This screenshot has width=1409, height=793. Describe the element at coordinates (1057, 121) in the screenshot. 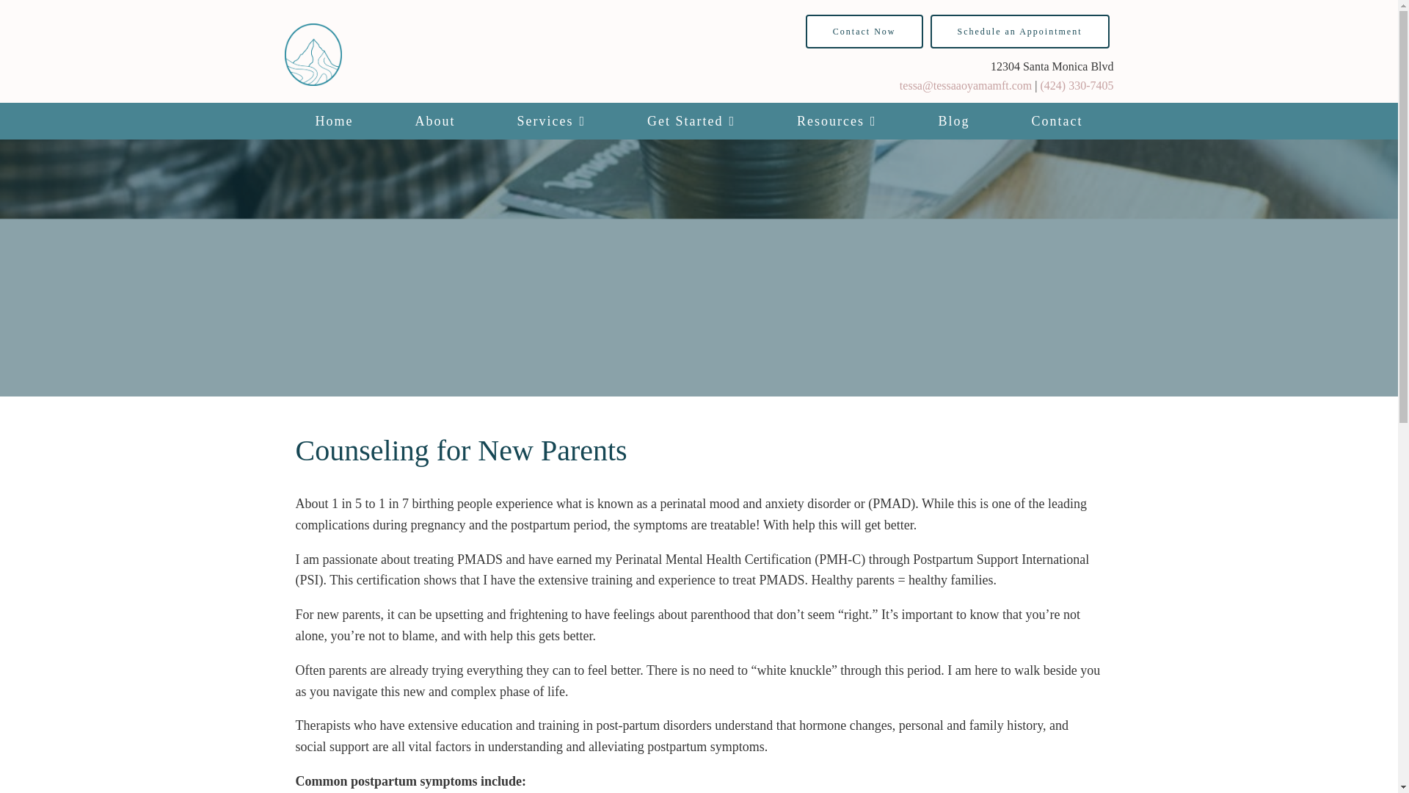

I see `Contact` at that location.